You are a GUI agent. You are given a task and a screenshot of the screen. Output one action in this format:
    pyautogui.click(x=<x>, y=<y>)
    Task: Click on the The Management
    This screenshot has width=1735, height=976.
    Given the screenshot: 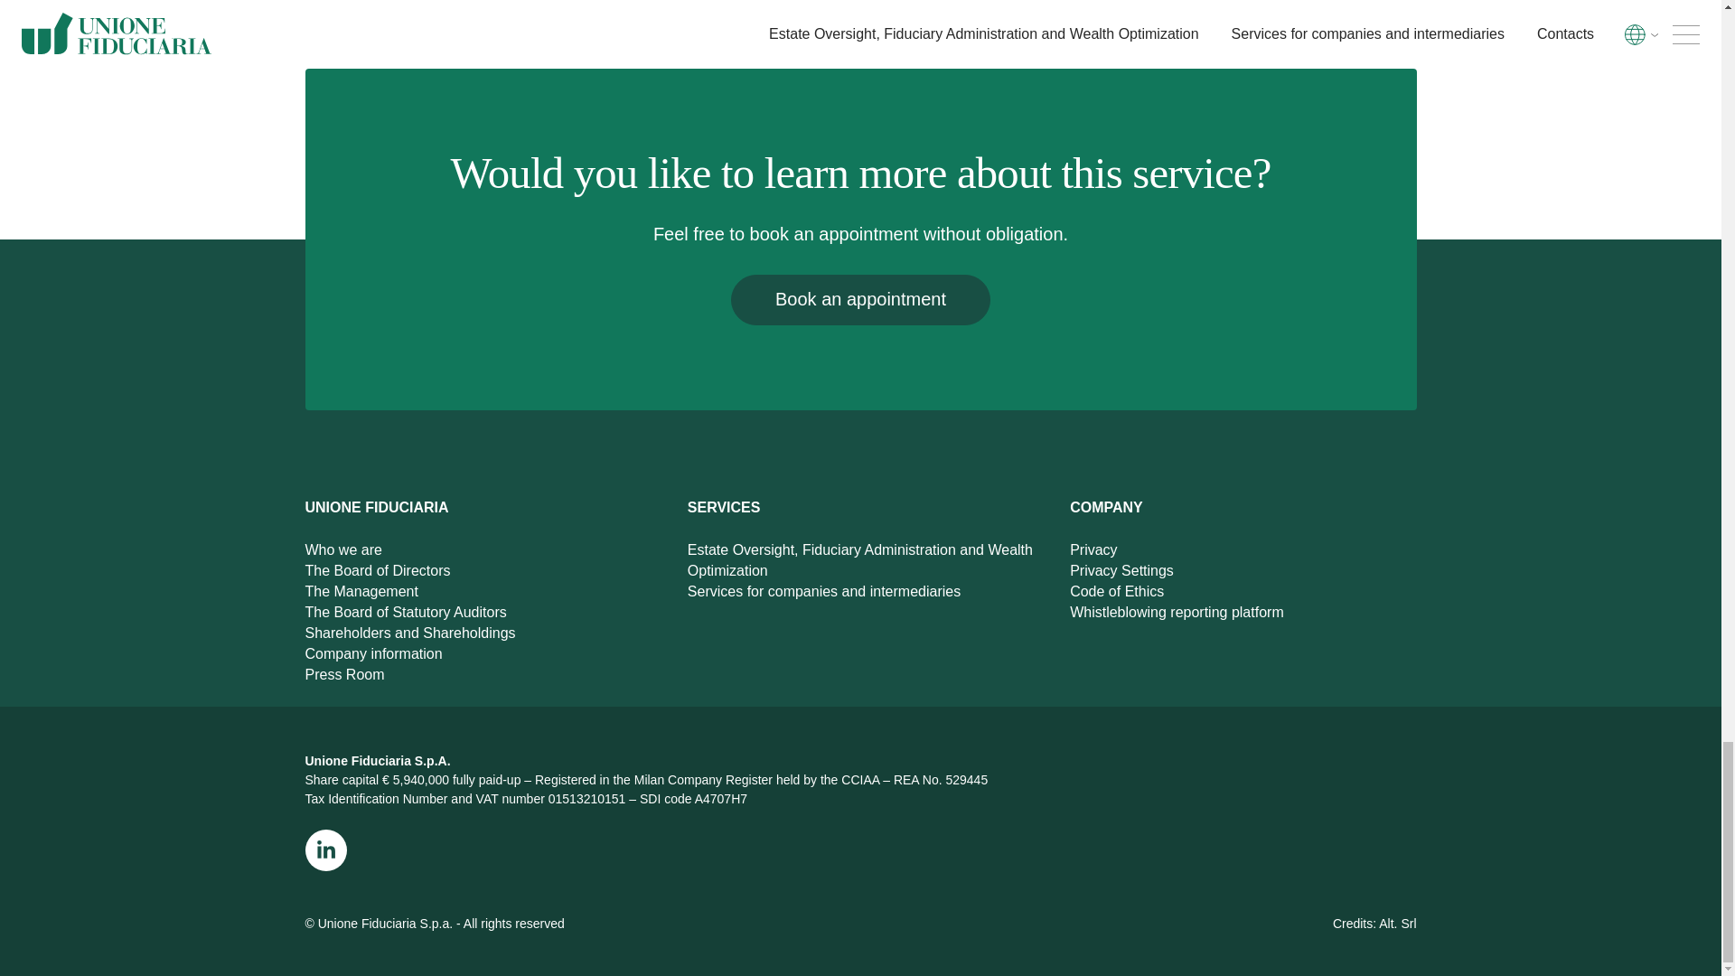 What is the action you would take?
    pyautogui.click(x=361, y=600)
    